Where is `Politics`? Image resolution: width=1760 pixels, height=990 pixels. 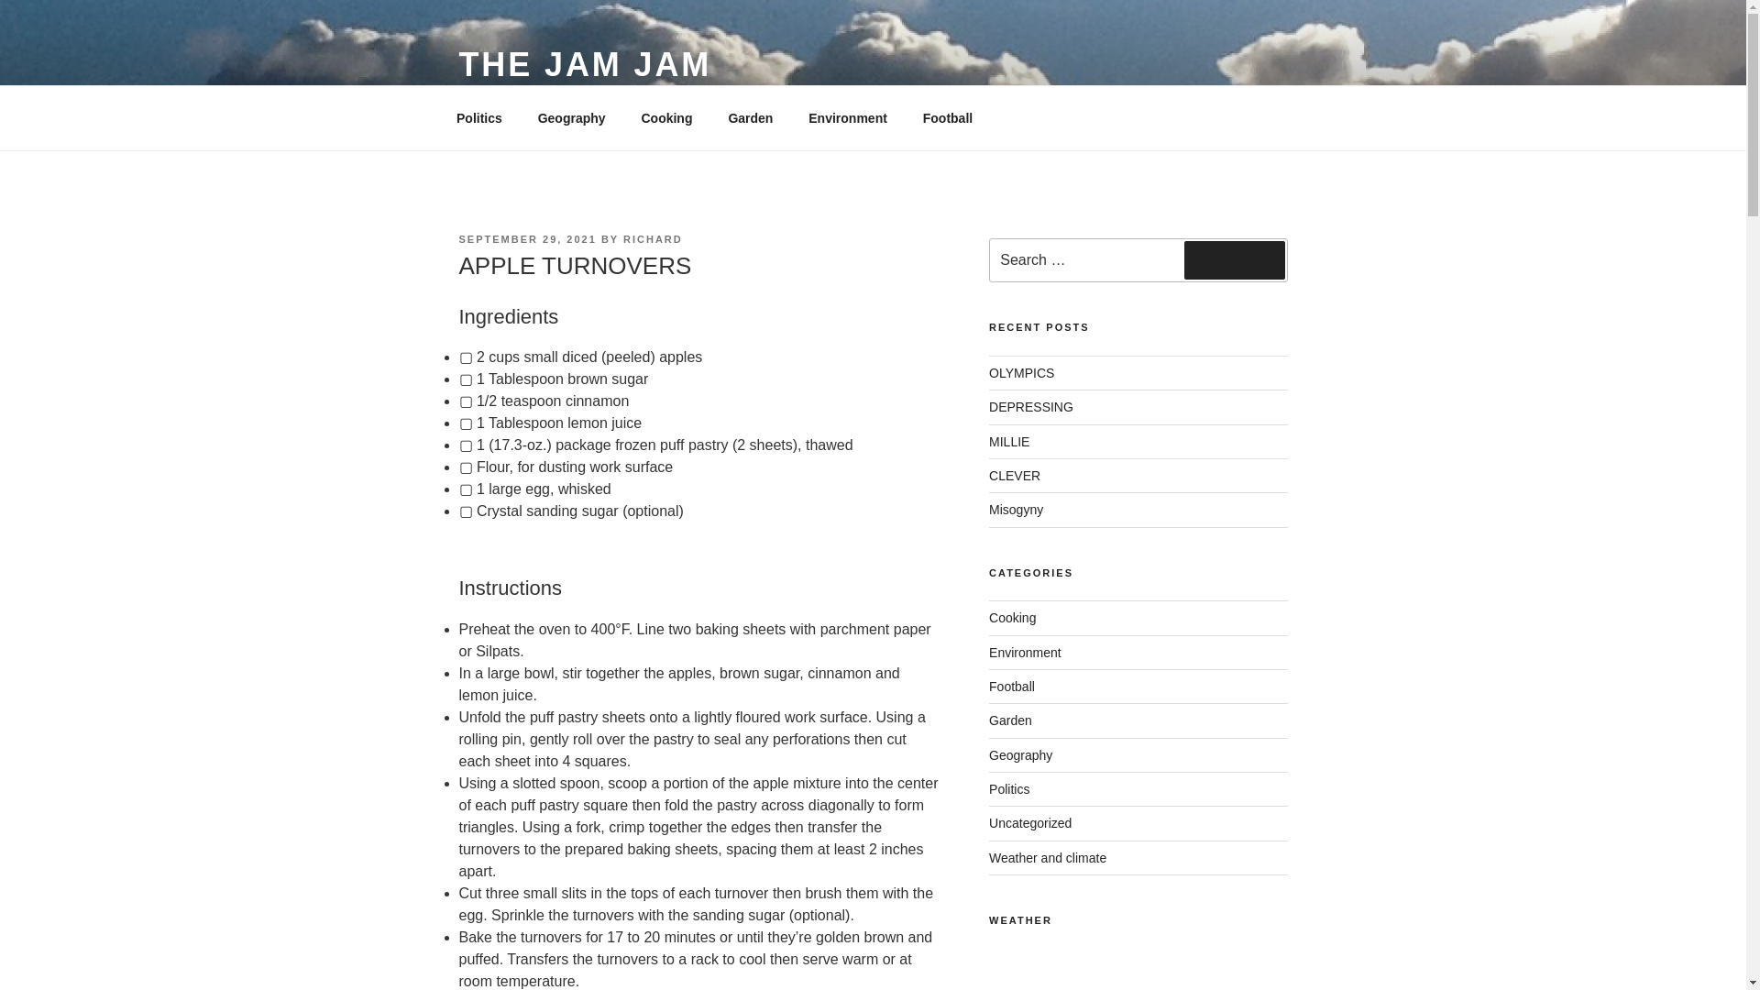 Politics is located at coordinates (478, 117).